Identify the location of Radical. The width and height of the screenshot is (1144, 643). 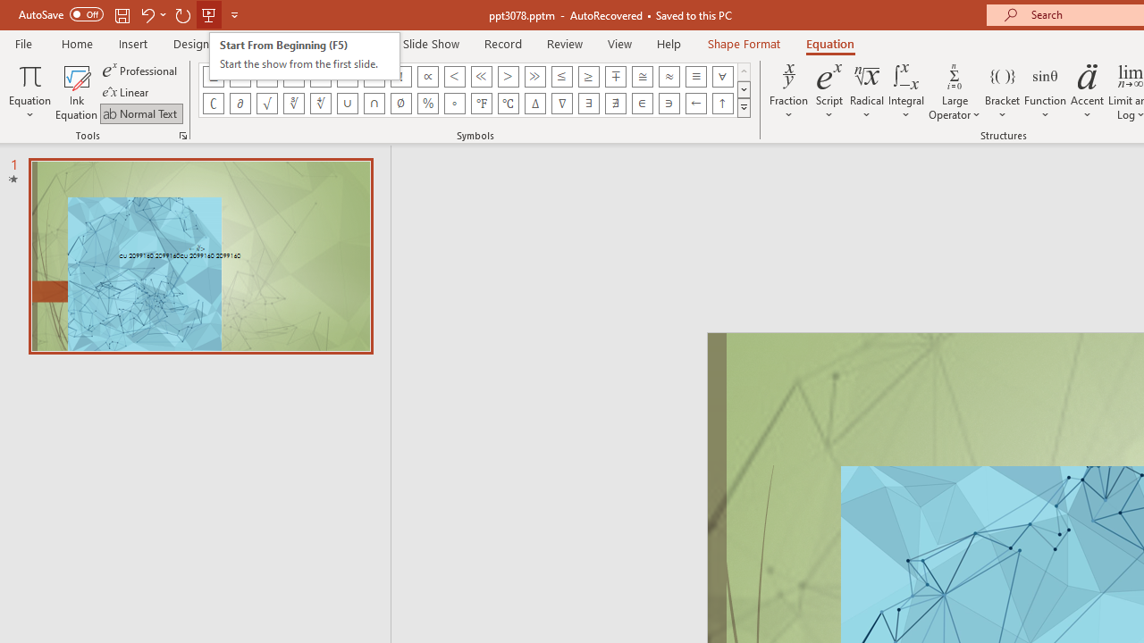
(867, 91).